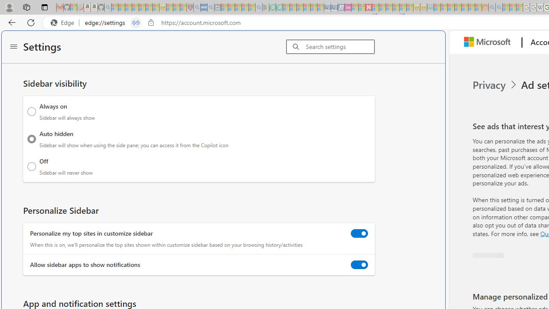 The width and height of the screenshot is (549, 309). What do you see at coordinates (14, 47) in the screenshot?
I see `Settings menu` at bounding box center [14, 47].